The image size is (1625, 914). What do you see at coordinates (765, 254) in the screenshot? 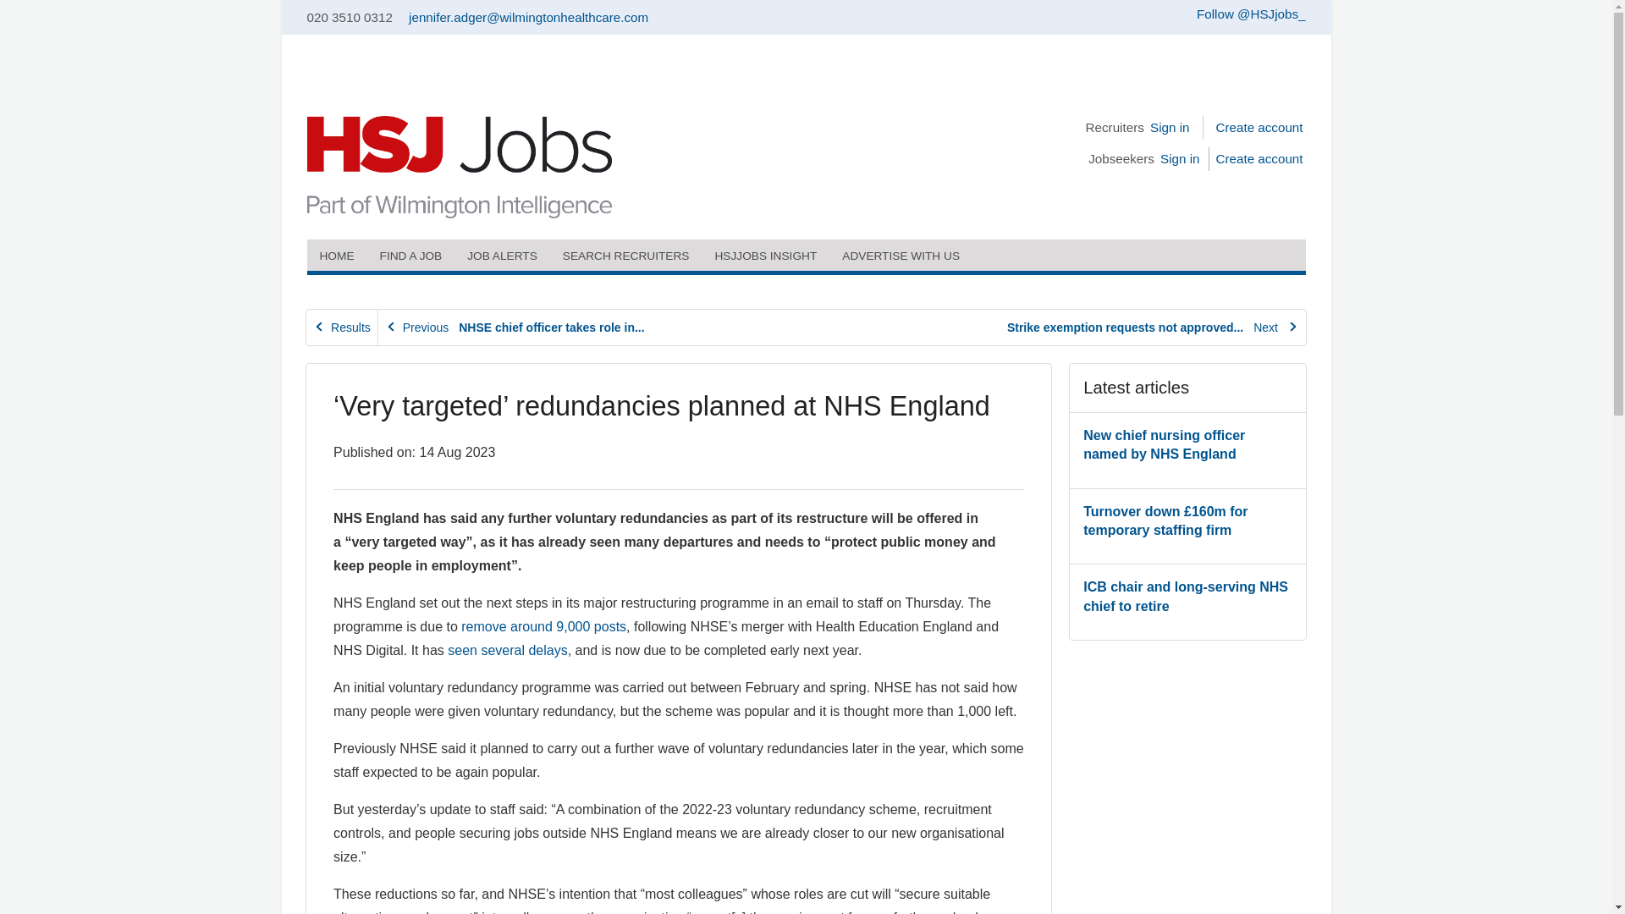
I see `HSJJOBS INSIGHT` at bounding box center [765, 254].